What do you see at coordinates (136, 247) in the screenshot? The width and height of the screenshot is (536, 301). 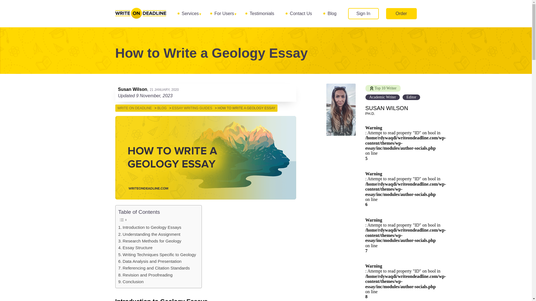 I see `Essay Structure` at bounding box center [136, 247].